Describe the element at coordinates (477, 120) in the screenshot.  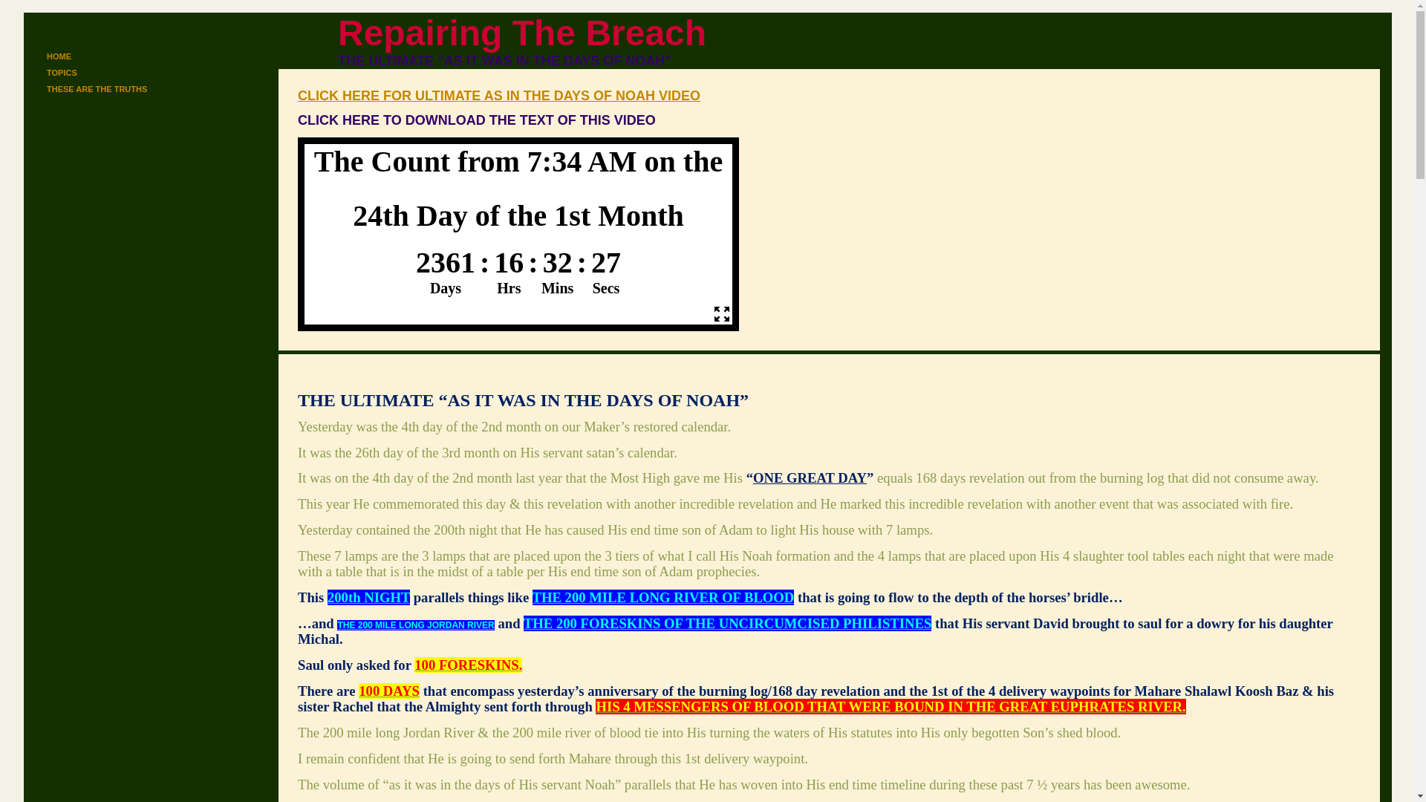
I see `CLICK HERE TO DOWNLOAD THE TEXT OF THIS VIDEO` at that location.